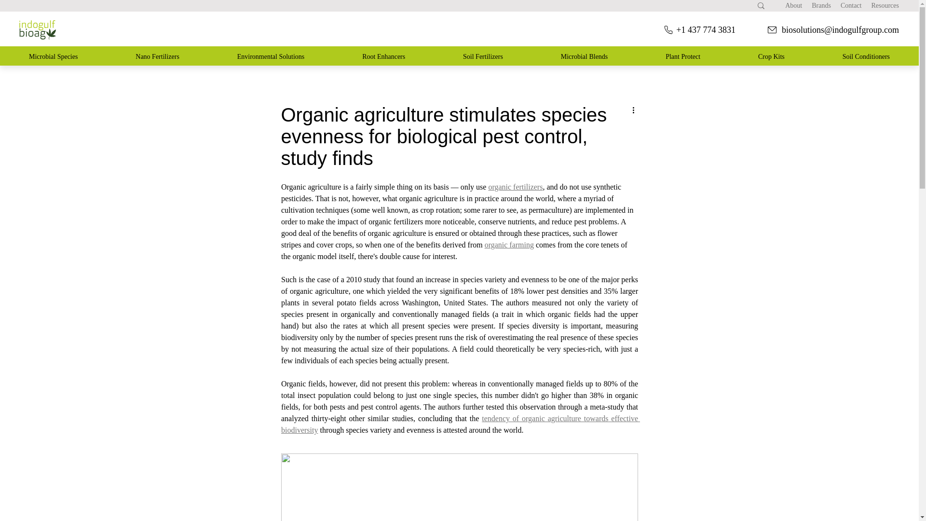  I want to click on Contact, so click(851, 6).